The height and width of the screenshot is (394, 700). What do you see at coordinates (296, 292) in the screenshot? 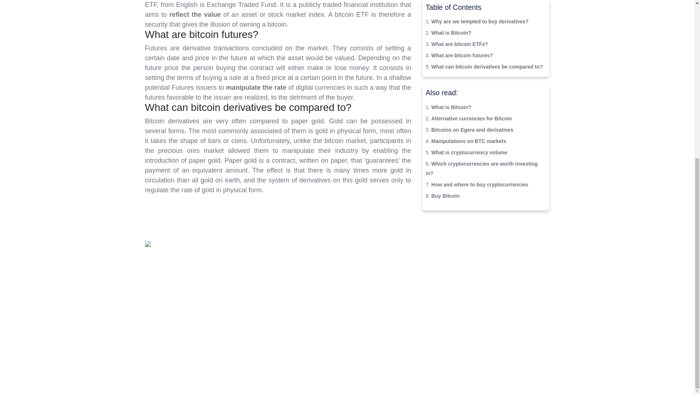
I see `Kup Bitcoin na Egerze!` at bounding box center [296, 292].